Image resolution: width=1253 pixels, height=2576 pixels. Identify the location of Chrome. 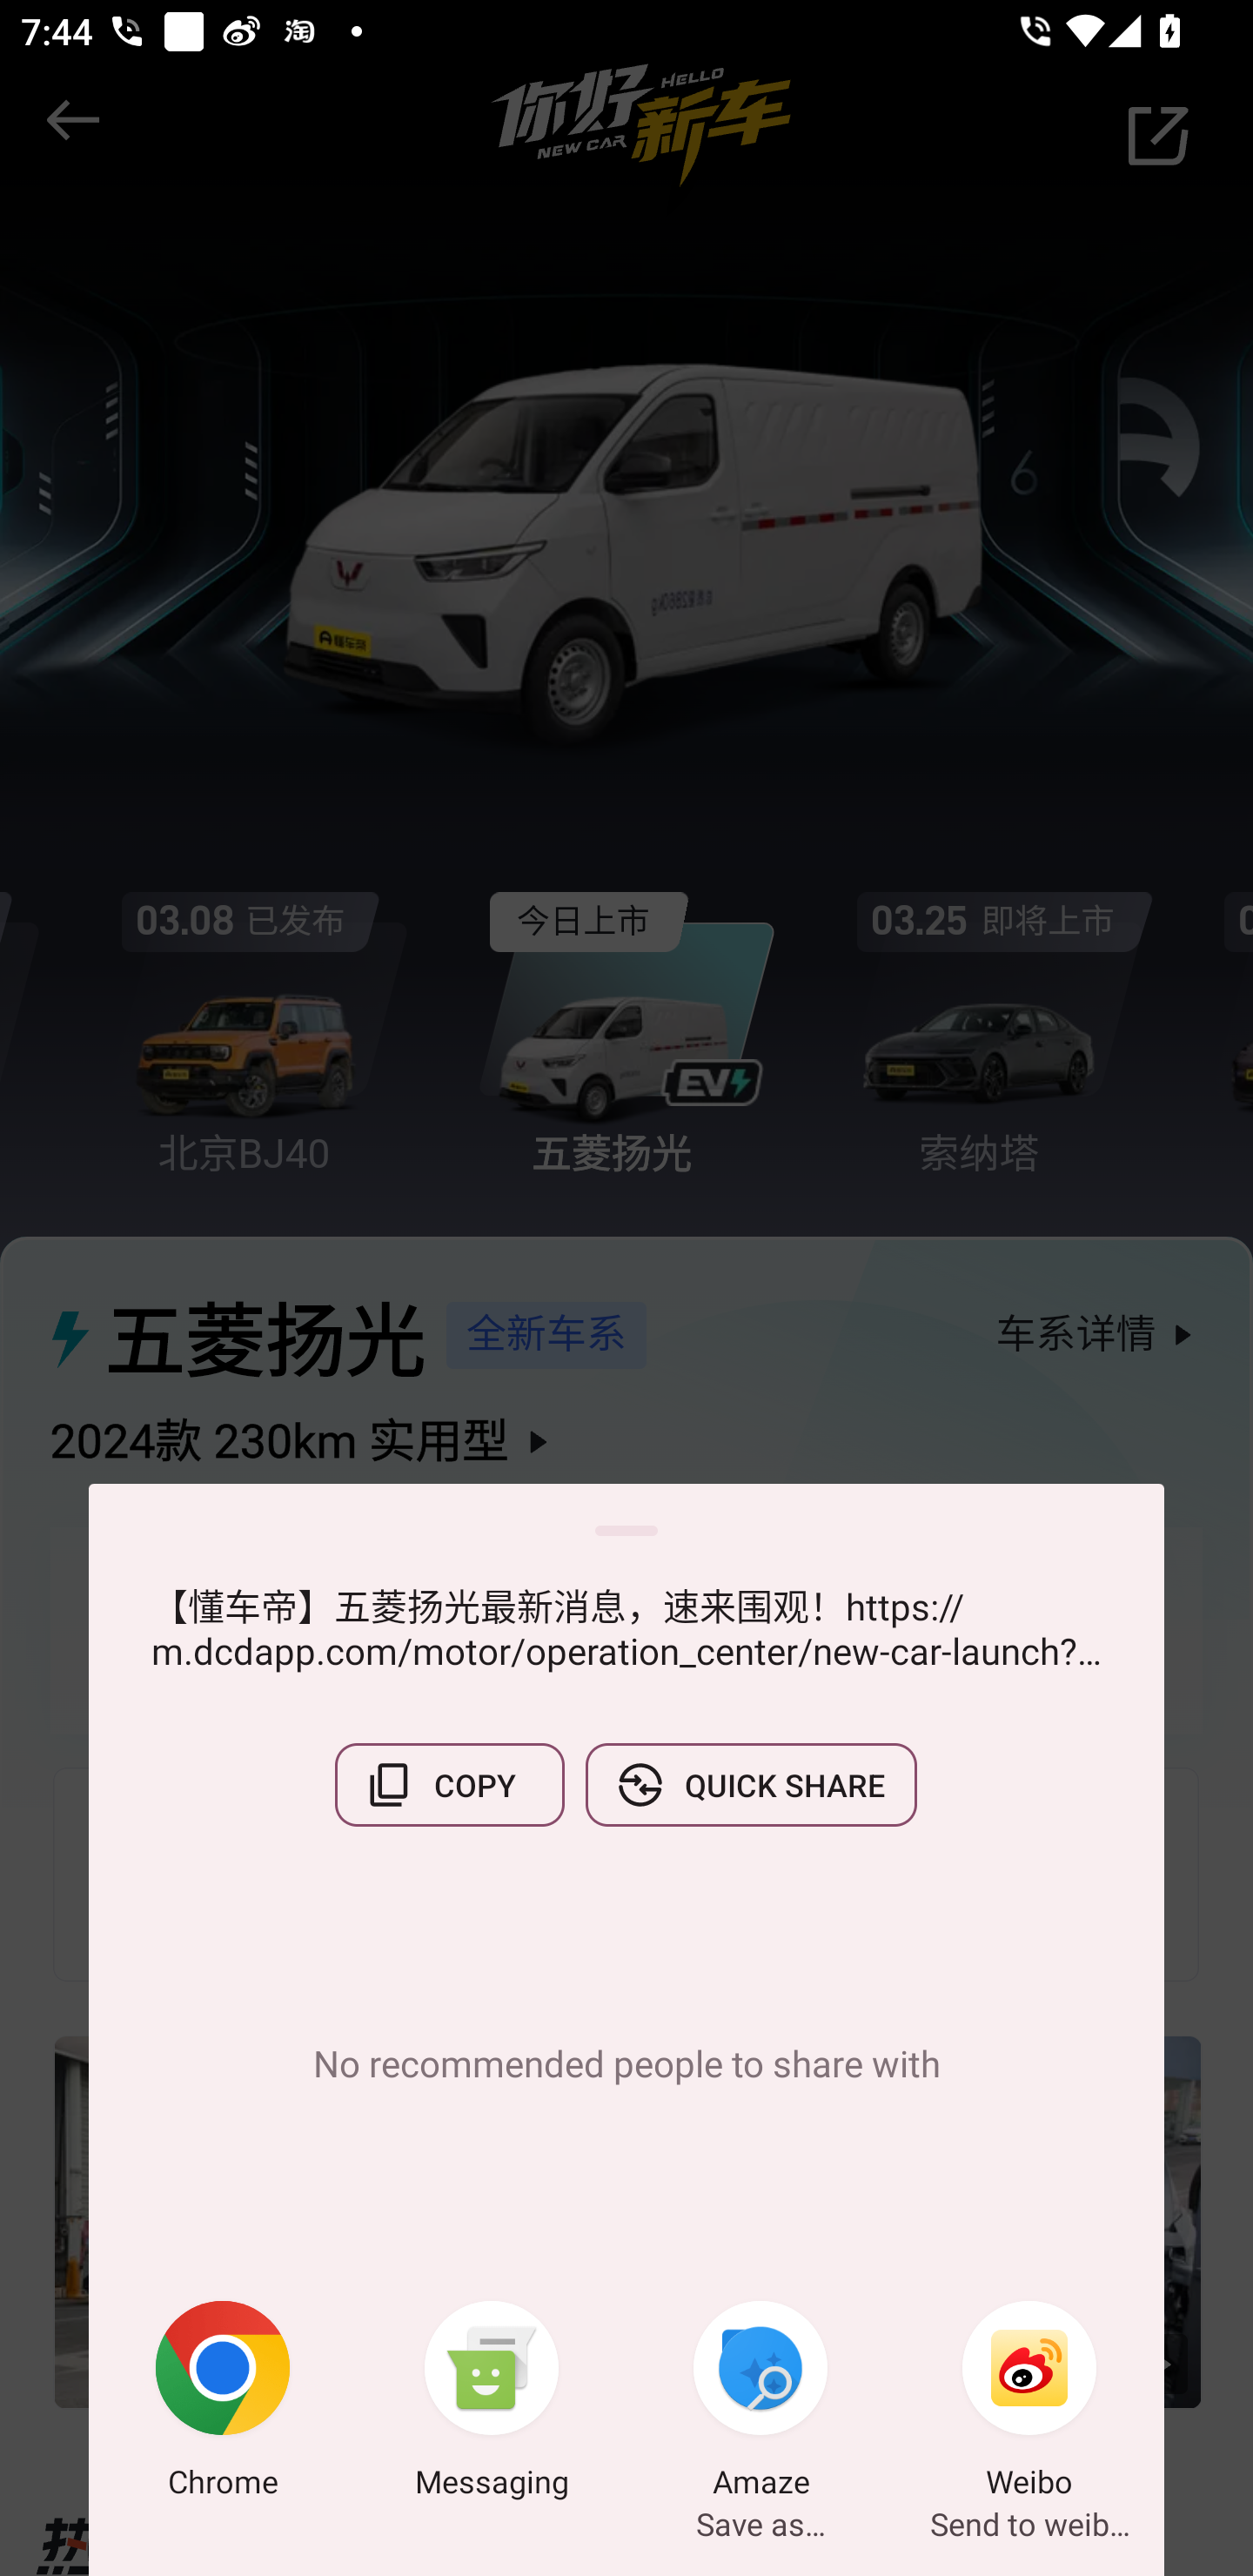
(223, 2405).